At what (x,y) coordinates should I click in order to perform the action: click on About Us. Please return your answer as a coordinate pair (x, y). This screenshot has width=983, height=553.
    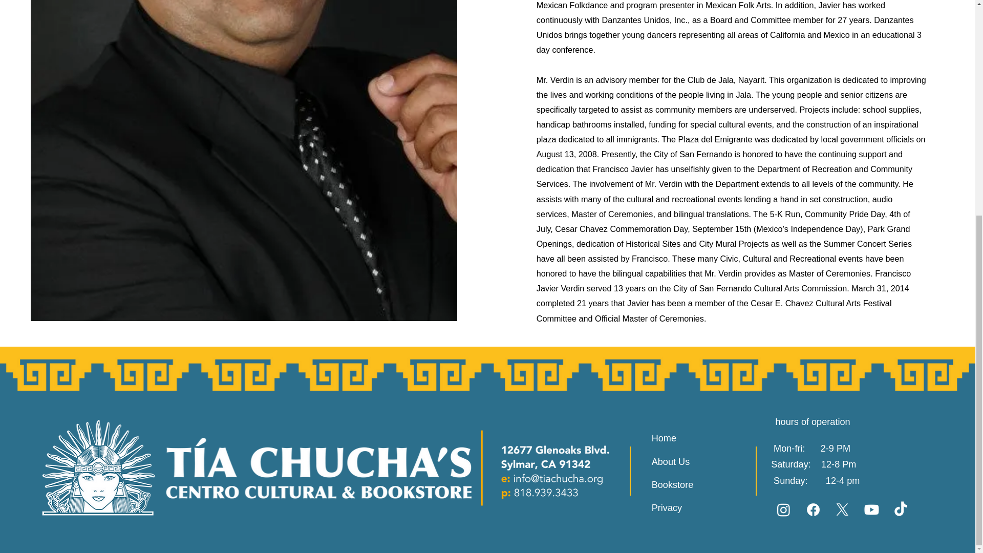
    Looking at the image, I should click on (701, 462).